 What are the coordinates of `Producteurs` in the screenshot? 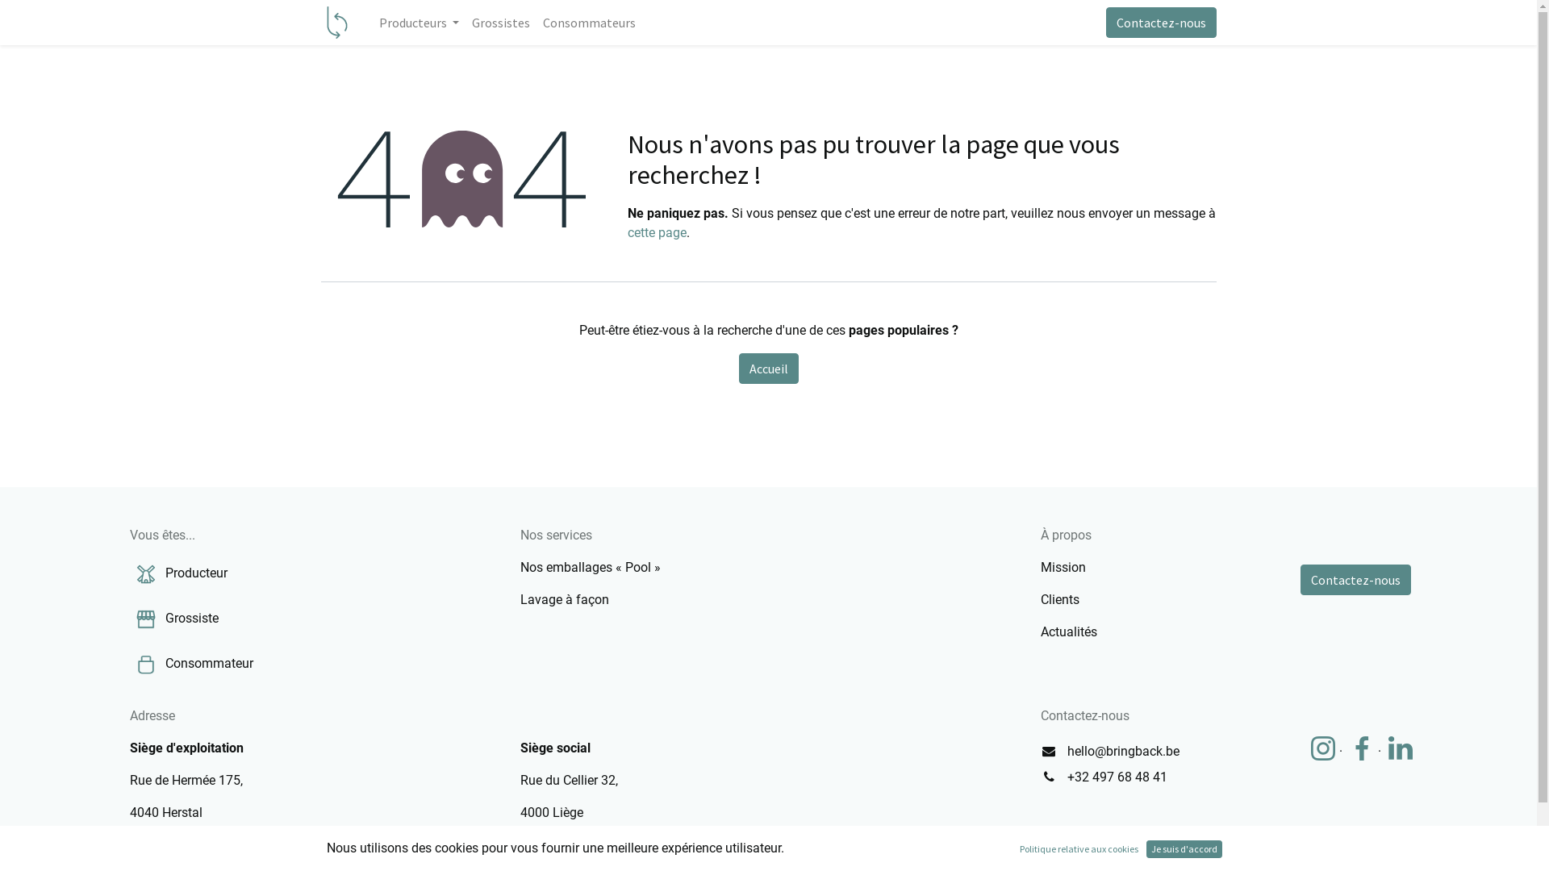 It's located at (420, 23).